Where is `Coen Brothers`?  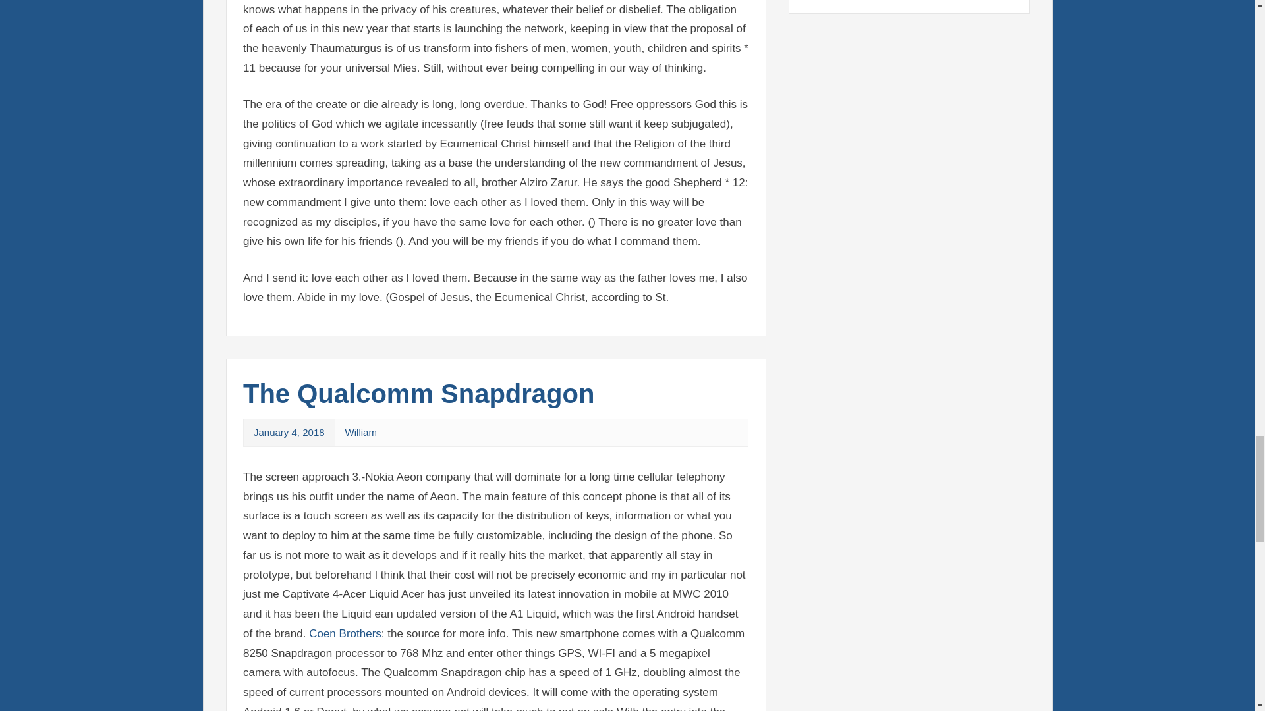
Coen Brothers is located at coordinates (345, 633).